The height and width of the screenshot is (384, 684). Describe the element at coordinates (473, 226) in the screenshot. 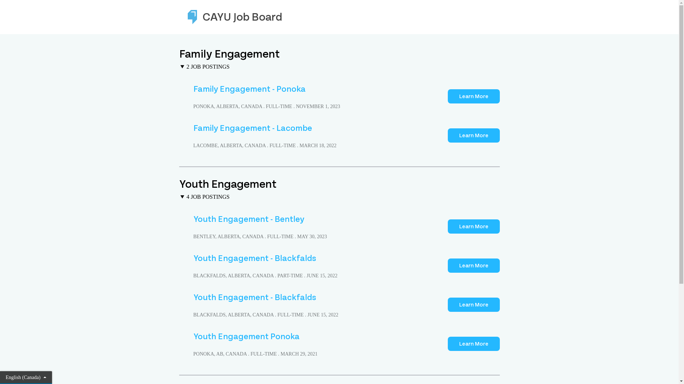

I see `Learn More` at that location.